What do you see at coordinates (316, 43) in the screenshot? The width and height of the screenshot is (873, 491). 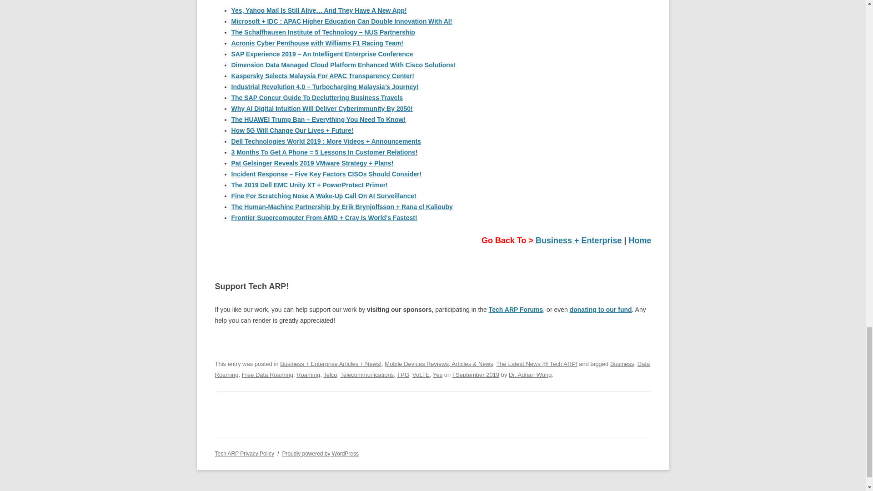 I see `Acronis Cyber Penthouse with Williams F1 Racing Team!` at bounding box center [316, 43].